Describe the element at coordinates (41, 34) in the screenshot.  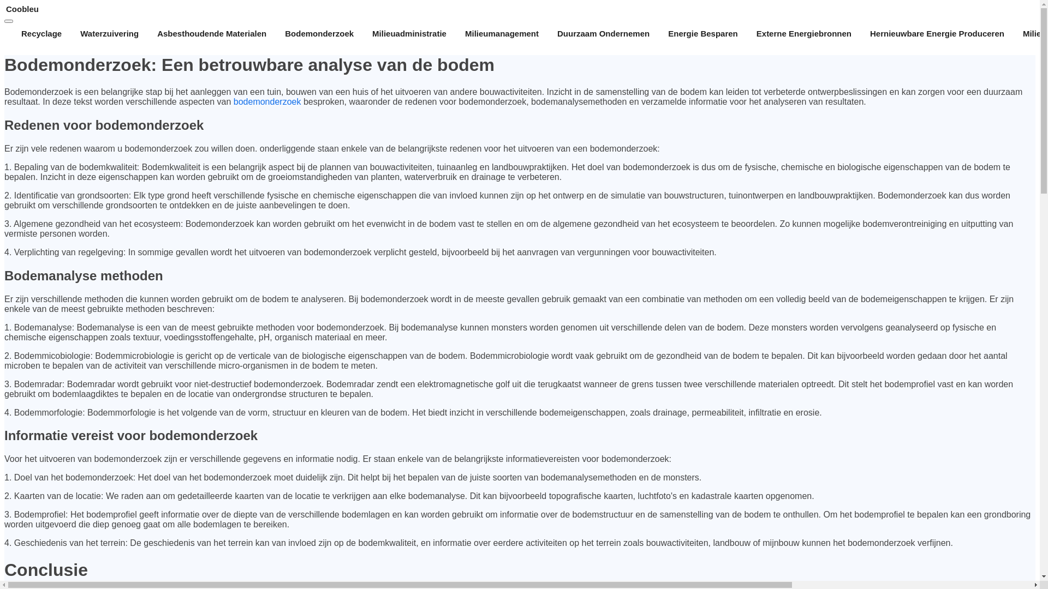
I see `Recyclage` at that location.